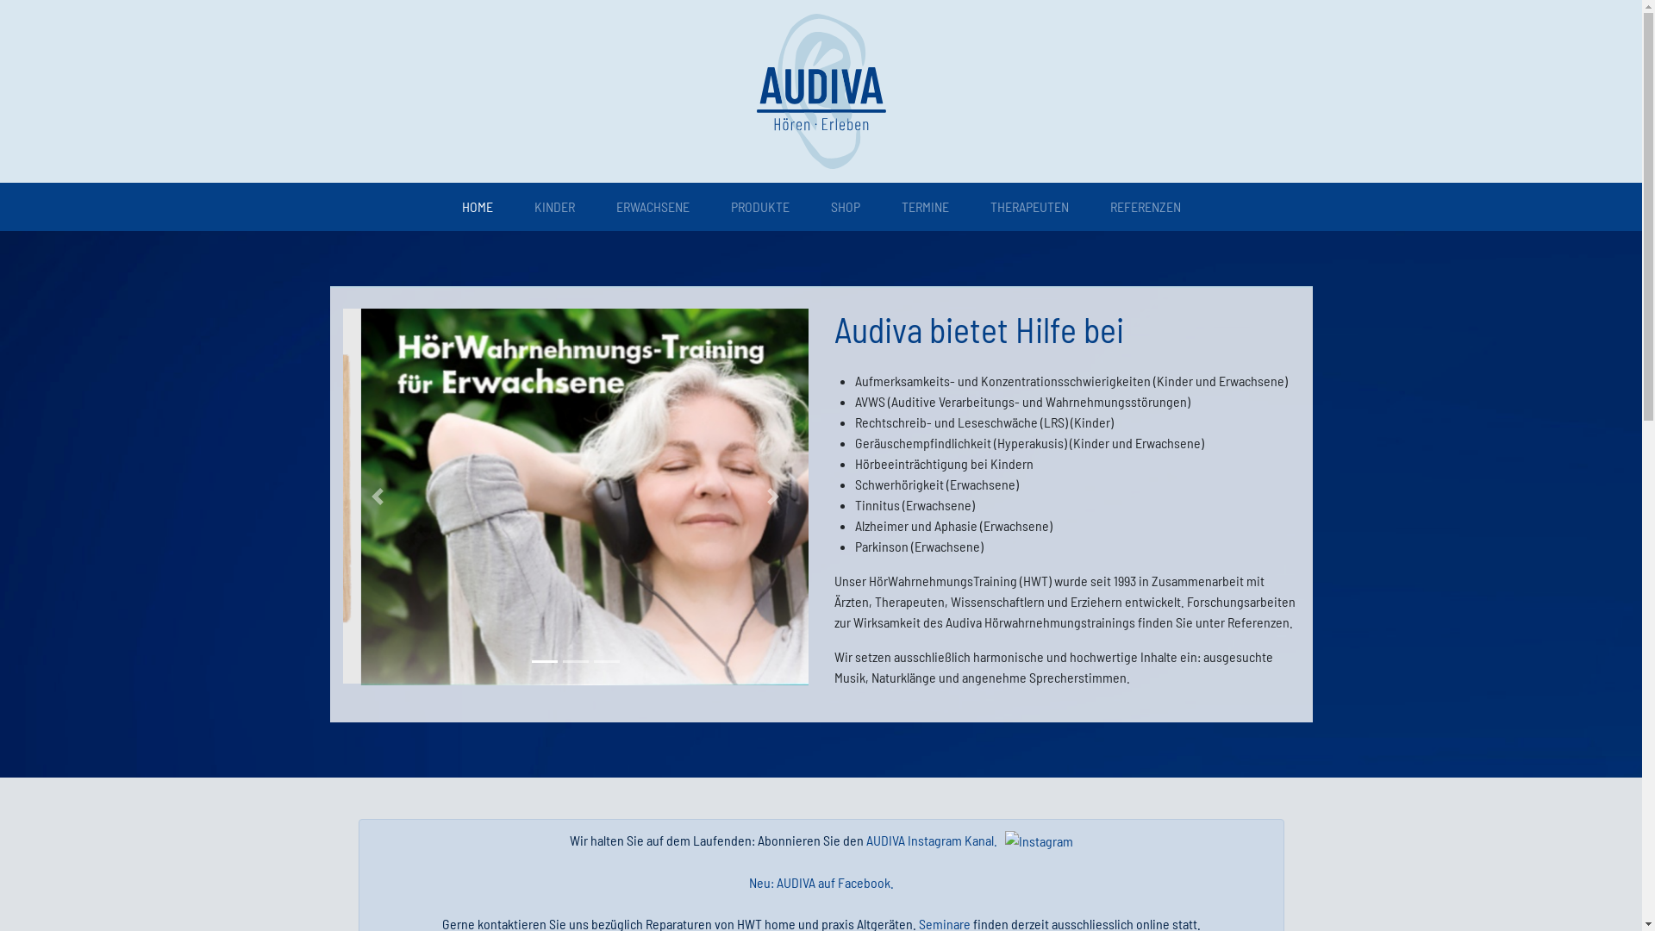 The image size is (1655, 931). I want to click on TERMINE, so click(926, 207).